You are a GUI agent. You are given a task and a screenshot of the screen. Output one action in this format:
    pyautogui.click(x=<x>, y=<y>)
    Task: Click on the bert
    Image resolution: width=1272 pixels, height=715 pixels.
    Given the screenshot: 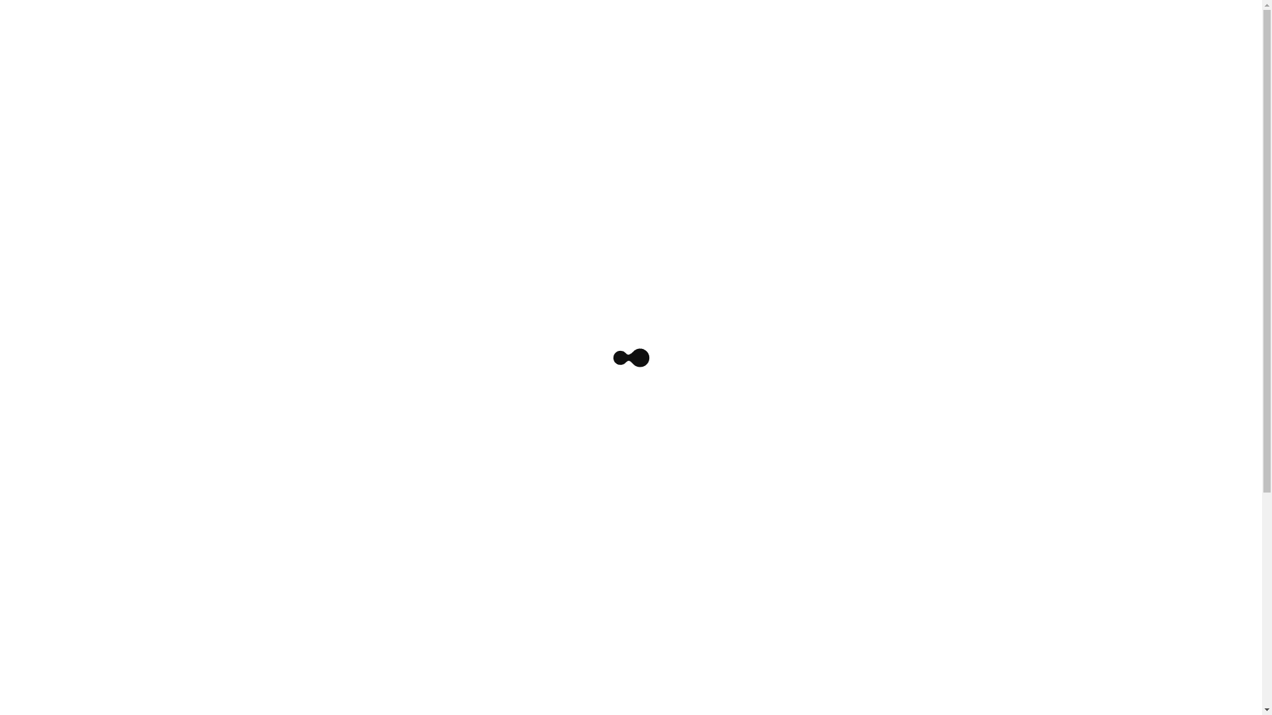 What is the action you would take?
    pyautogui.click(x=164, y=128)
    